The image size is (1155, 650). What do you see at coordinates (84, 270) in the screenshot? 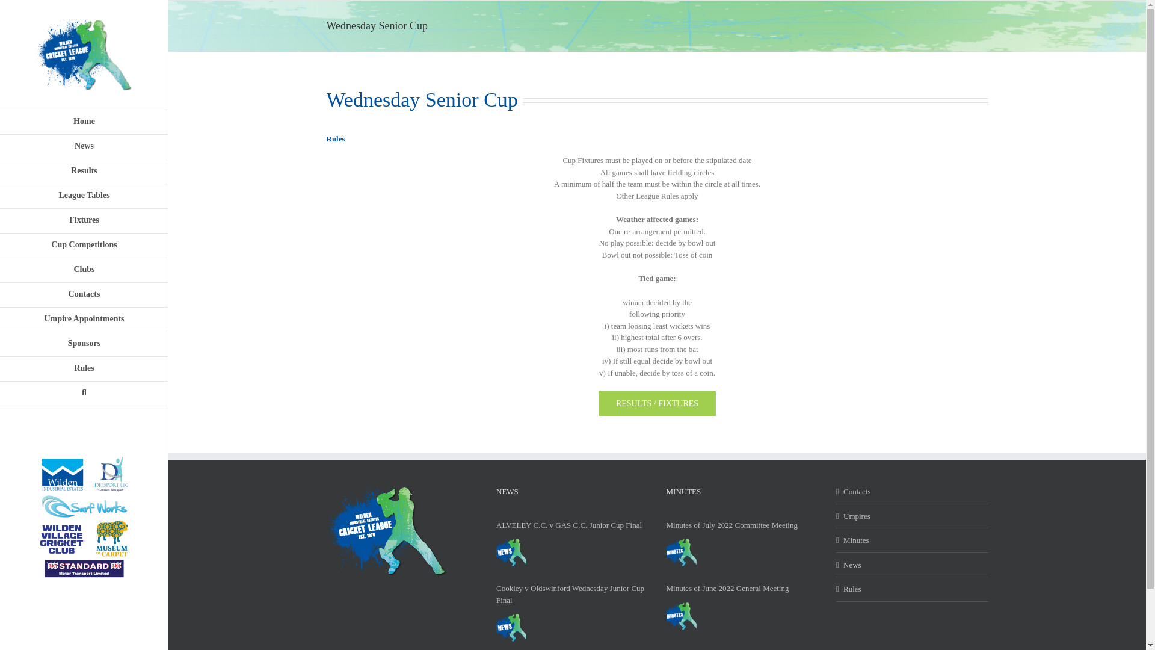
I see `Clubs` at bounding box center [84, 270].